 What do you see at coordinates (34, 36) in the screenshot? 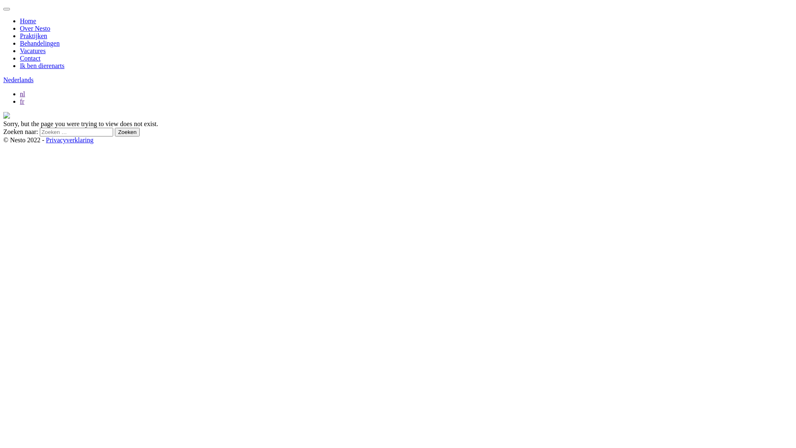
I see `Praktijken` at bounding box center [34, 36].